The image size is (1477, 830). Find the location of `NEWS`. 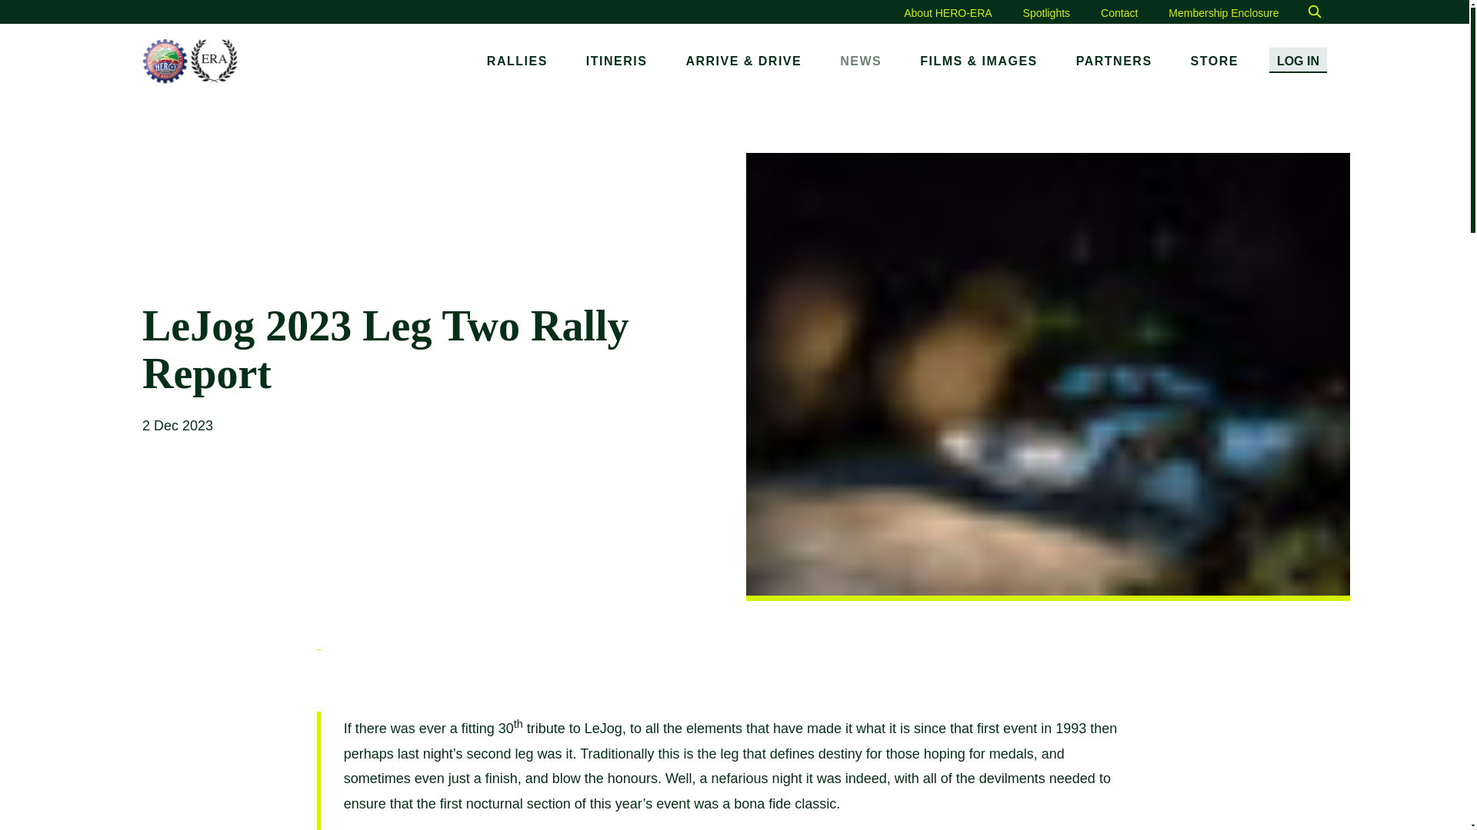

NEWS is located at coordinates (860, 61).